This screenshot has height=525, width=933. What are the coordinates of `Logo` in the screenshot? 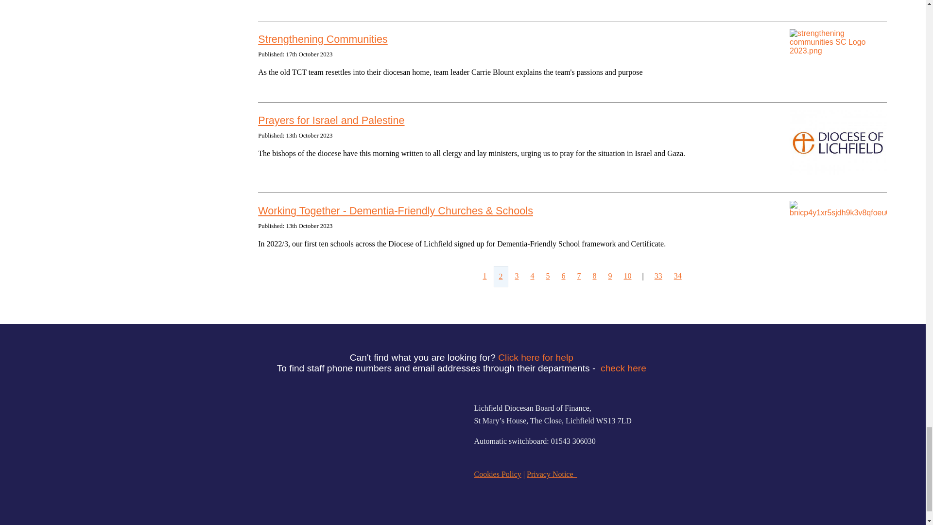 It's located at (319, 441).